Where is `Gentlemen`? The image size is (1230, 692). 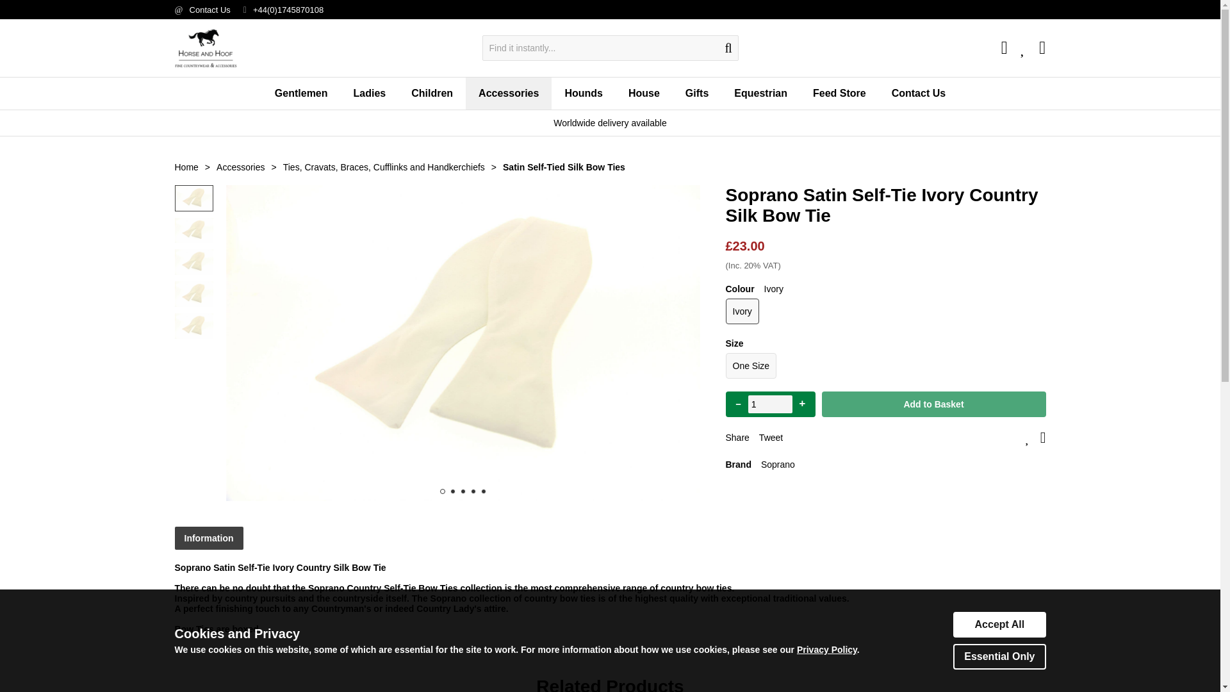
Gentlemen is located at coordinates (301, 93).